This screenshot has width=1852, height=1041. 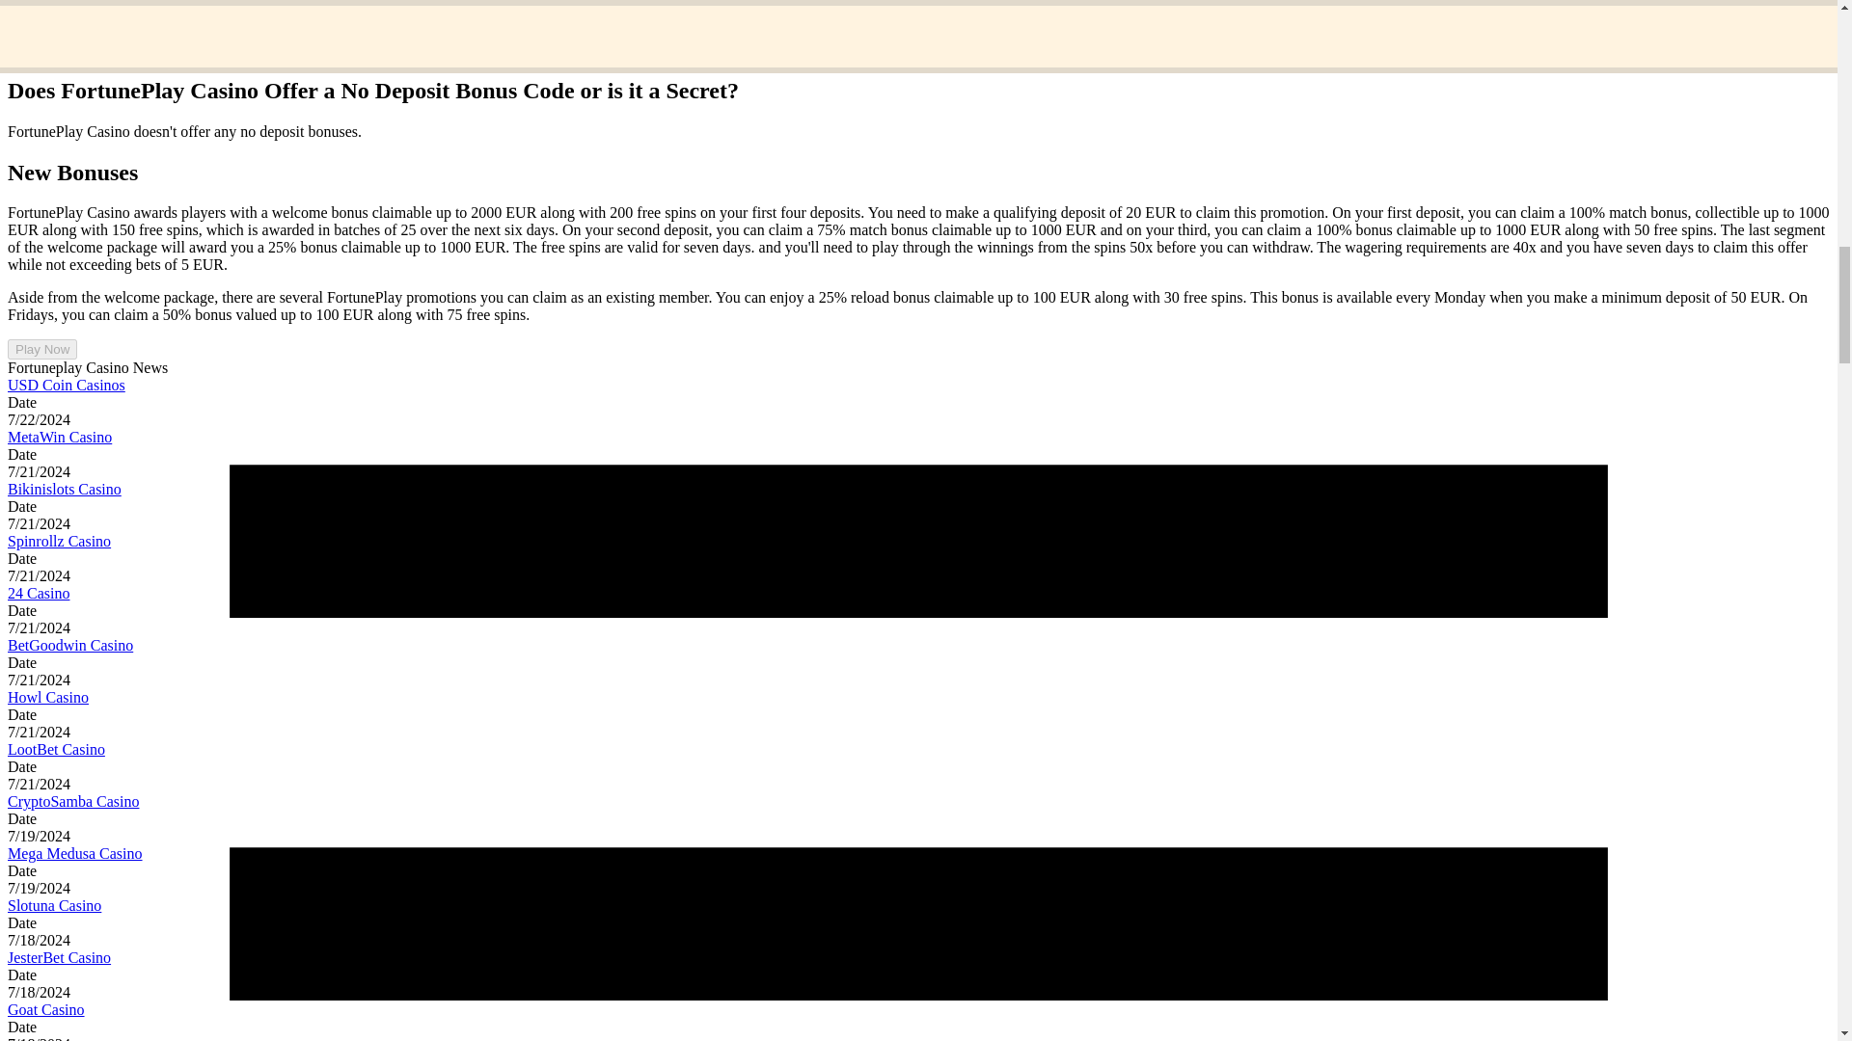 I want to click on Play Now, so click(x=42, y=349).